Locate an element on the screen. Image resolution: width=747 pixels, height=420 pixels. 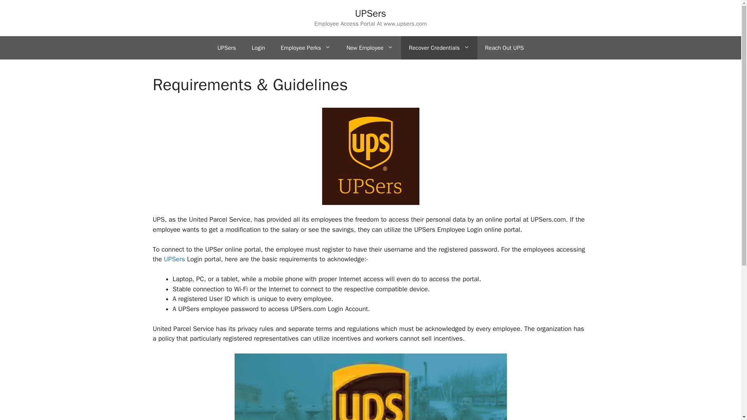
Login is located at coordinates (258, 47).